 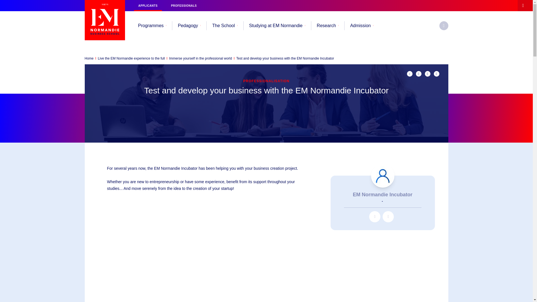 What do you see at coordinates (427, 74) in the screenshot?
I see `Partager sur Linkedin` at bounding box center [427, 74].